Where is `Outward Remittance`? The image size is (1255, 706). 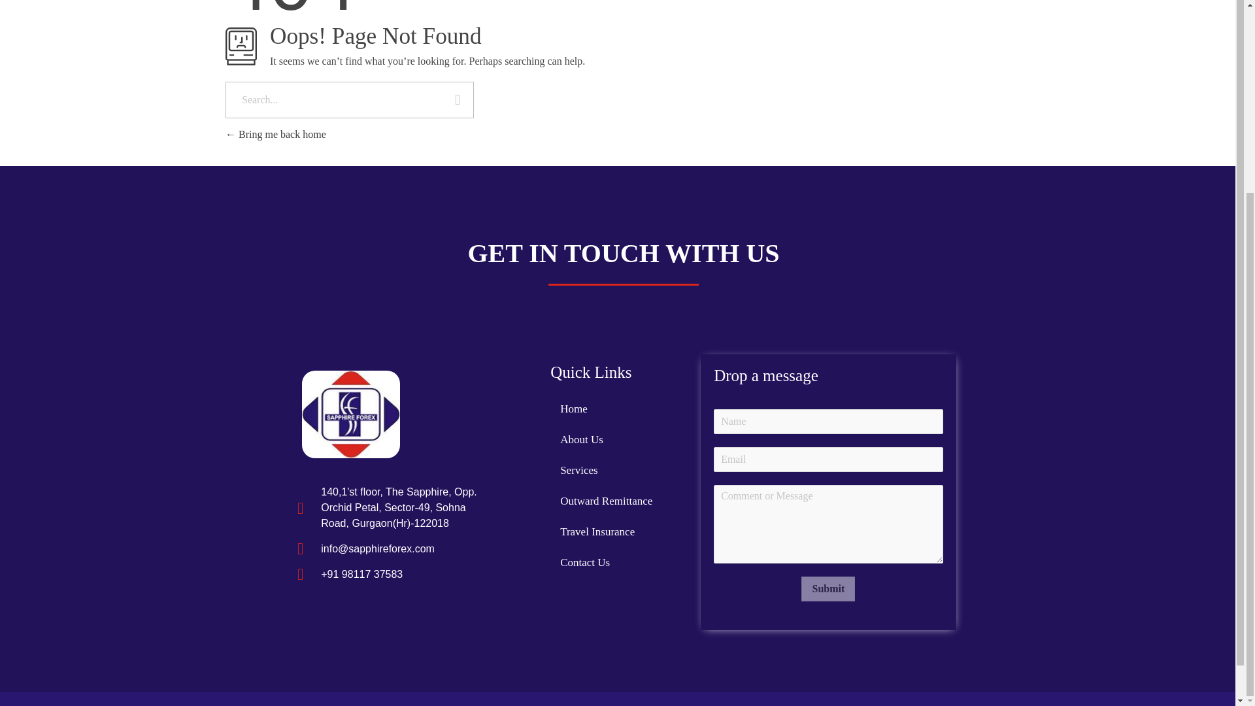 Outward Remittance is located at coordinates (617, 501).